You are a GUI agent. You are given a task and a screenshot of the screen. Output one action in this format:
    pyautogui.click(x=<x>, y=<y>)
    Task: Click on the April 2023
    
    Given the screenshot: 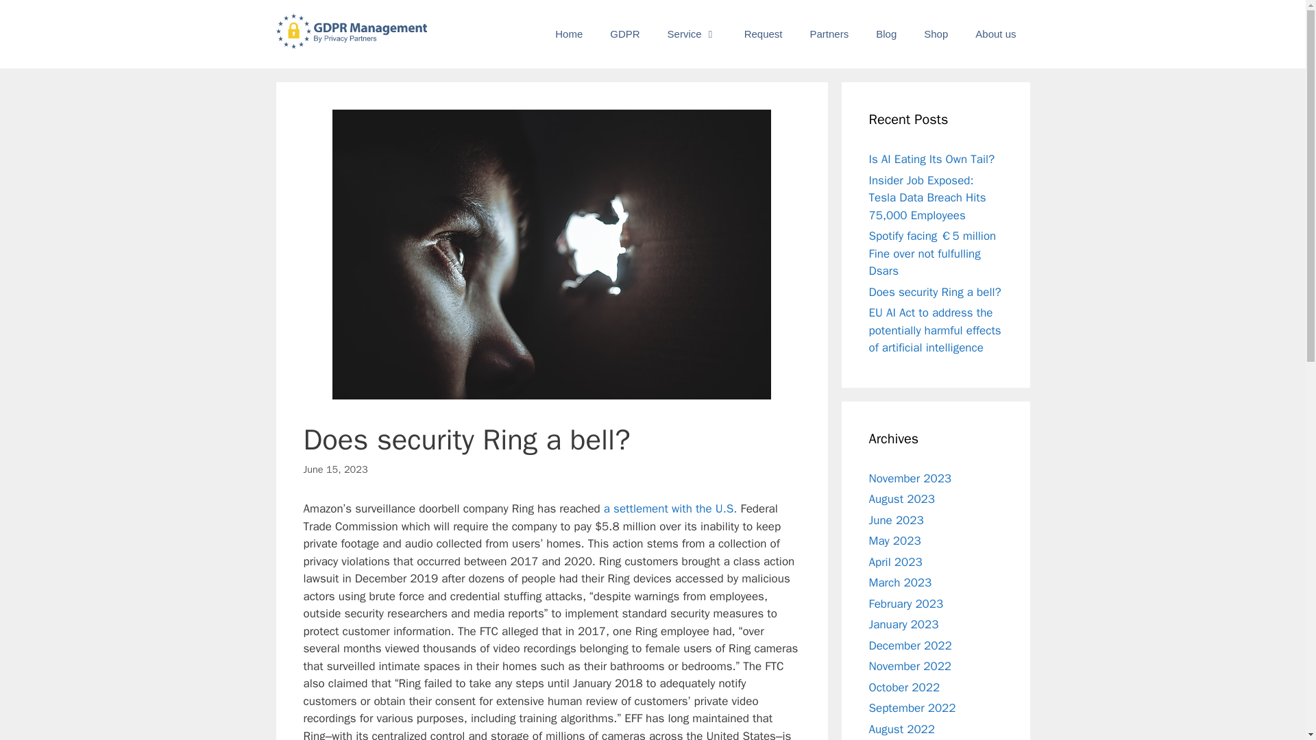 What is the action you would take?
    pyautogui.click(x=895, y=562)
    